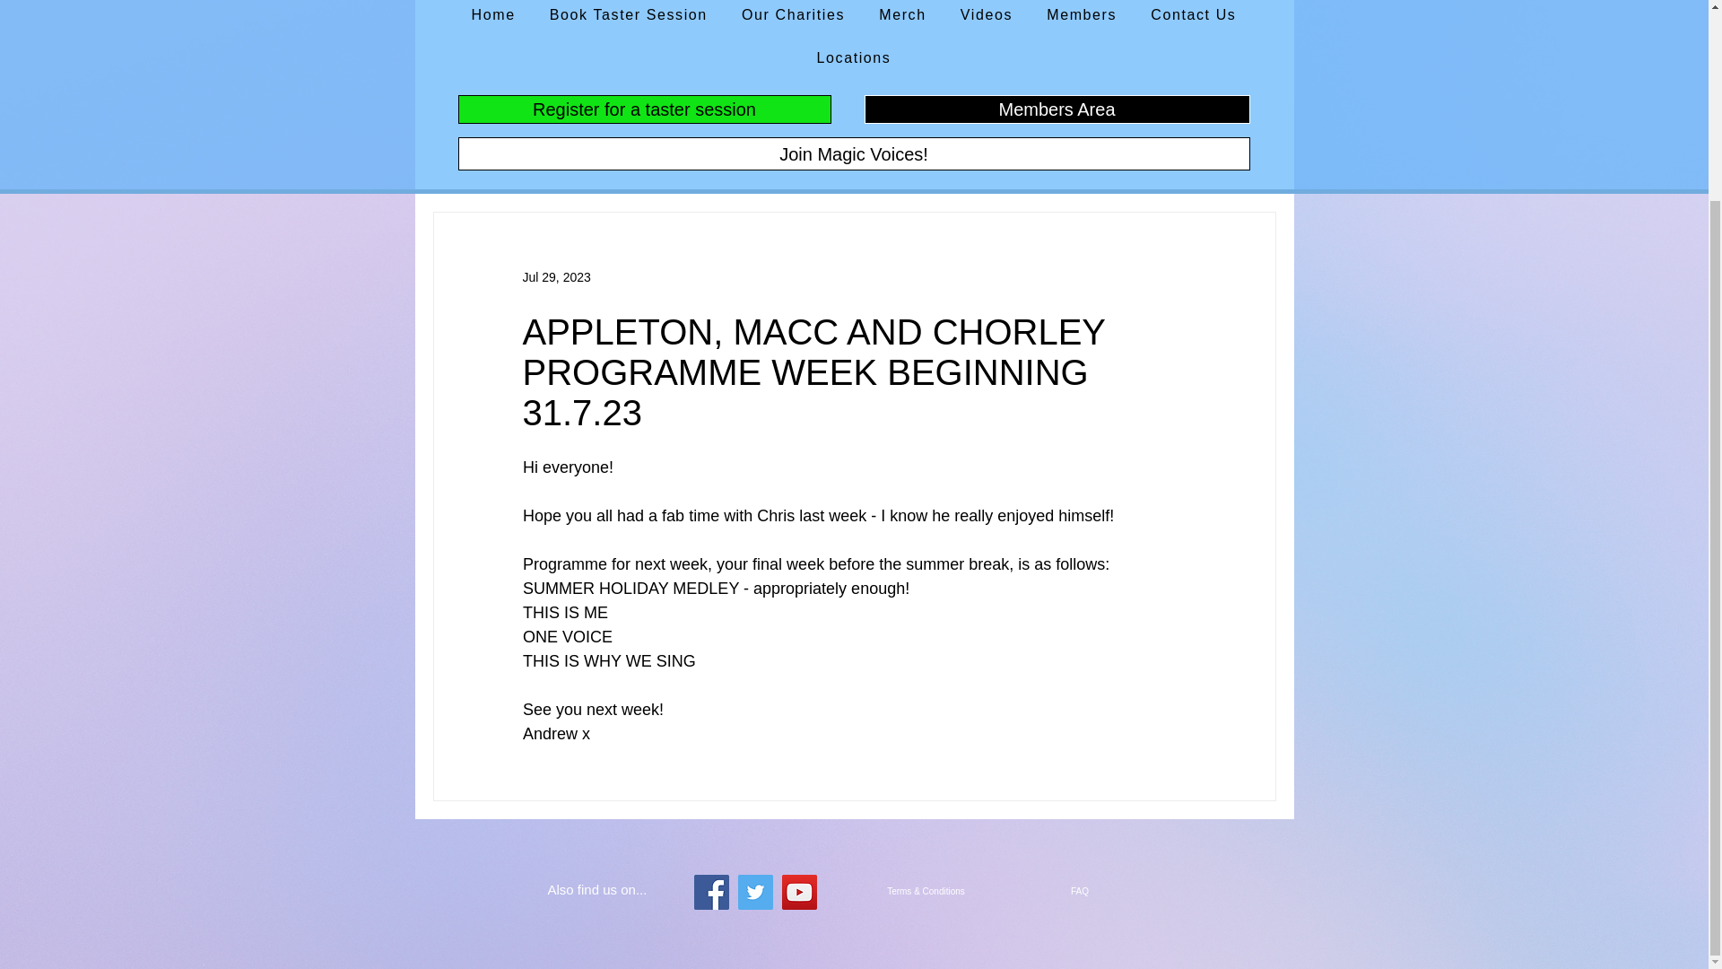 This screenshot has width=1722, height=969. Describe the element at coordinates (987, 16) in the screenshot. I see `Videos` at that location.